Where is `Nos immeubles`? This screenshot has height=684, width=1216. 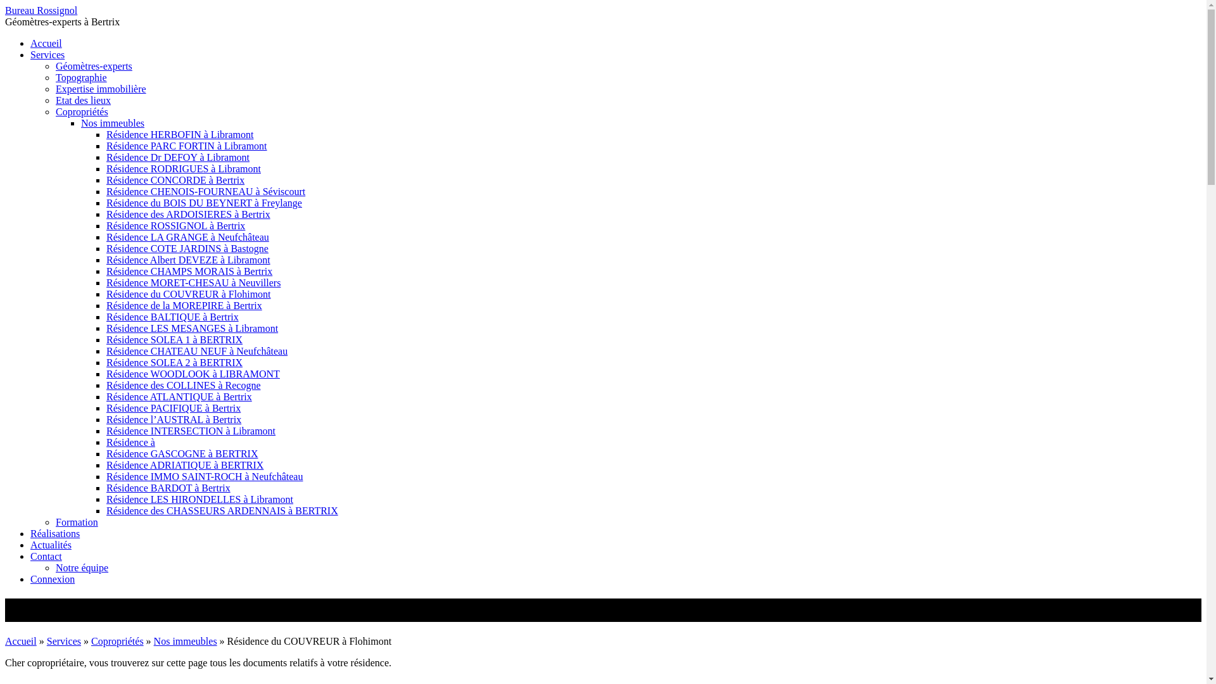
Nos immeubles is located at coordinates (113, 123).